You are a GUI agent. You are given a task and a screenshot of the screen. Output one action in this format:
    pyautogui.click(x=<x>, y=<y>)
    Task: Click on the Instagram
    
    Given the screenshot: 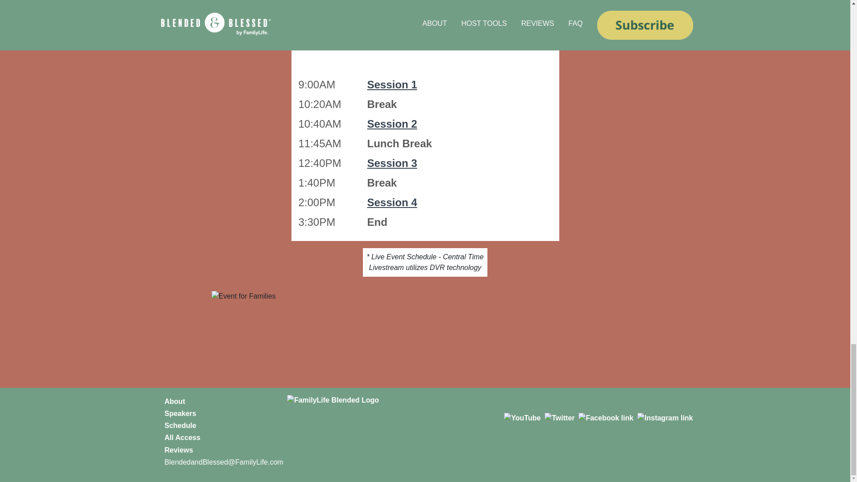 What is the action you would take?
    pyautogui.click(x=665, y=418)
    